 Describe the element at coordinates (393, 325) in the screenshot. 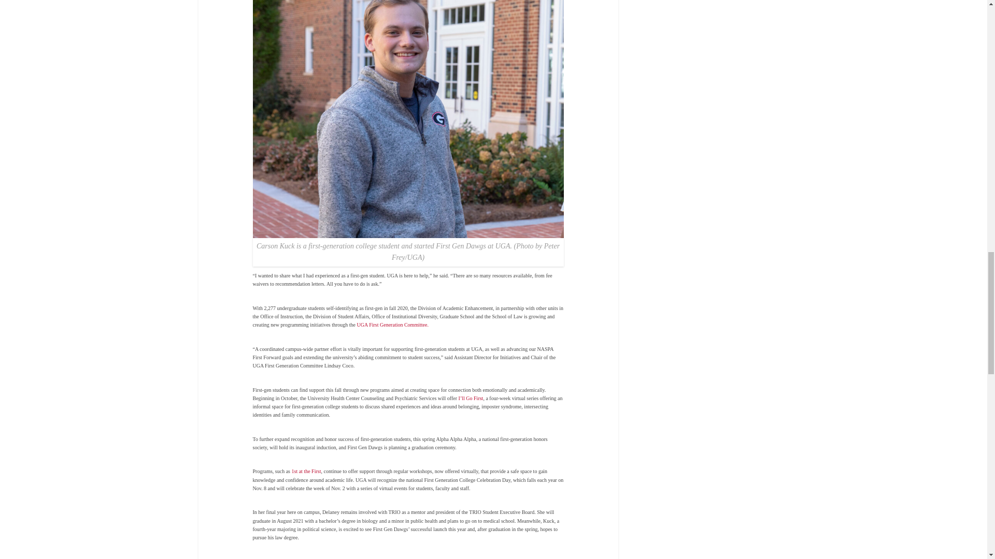

I see `UGA First Generation Committee.` at that location.